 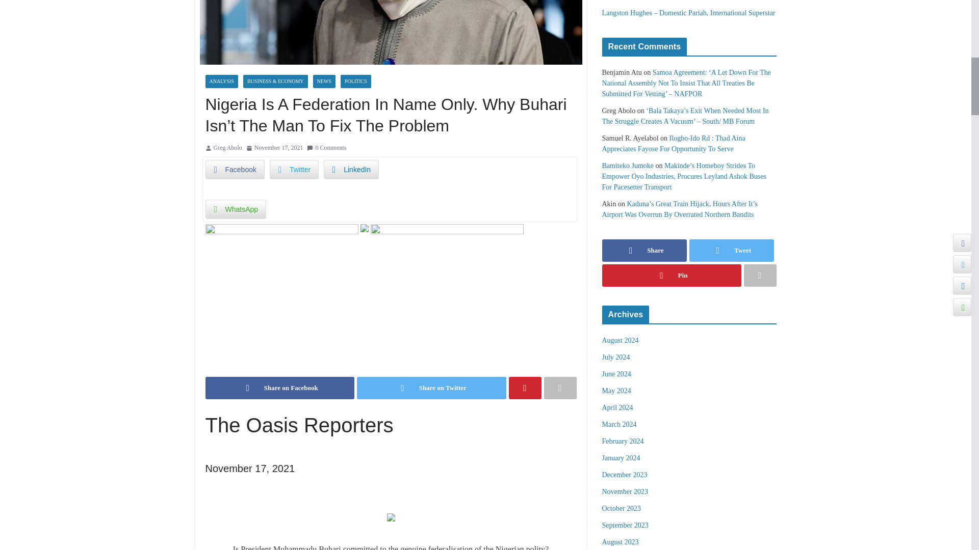 What do you see at coordinates (446, 231) in the screenshot?
I see `JHU-4` at bounding box center [446, 231].